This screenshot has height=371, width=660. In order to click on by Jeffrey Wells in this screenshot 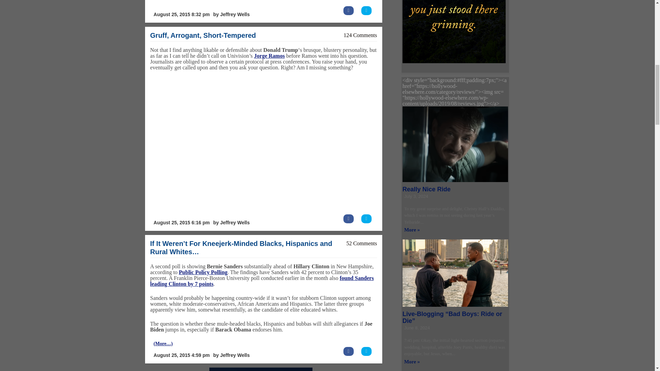, I will do `click(231, 223)`.